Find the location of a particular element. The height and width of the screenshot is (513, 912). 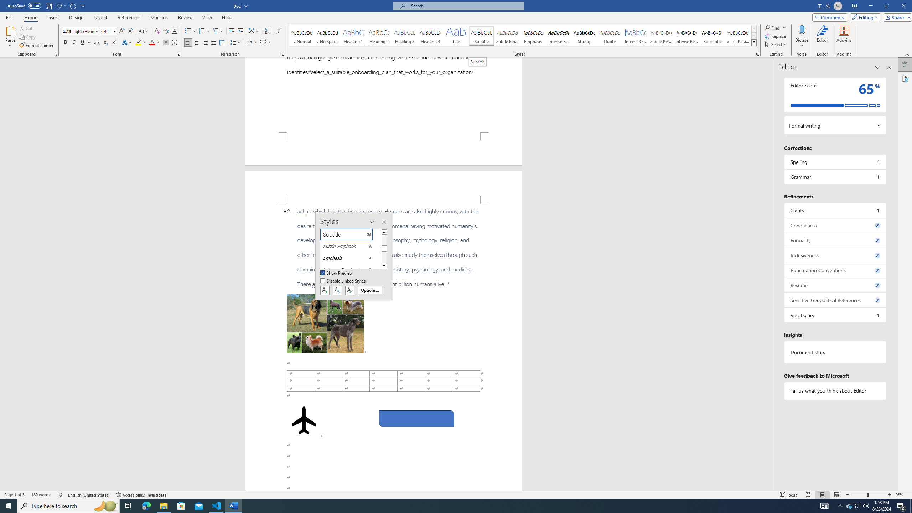

Center is located at coordinates (197, 43).